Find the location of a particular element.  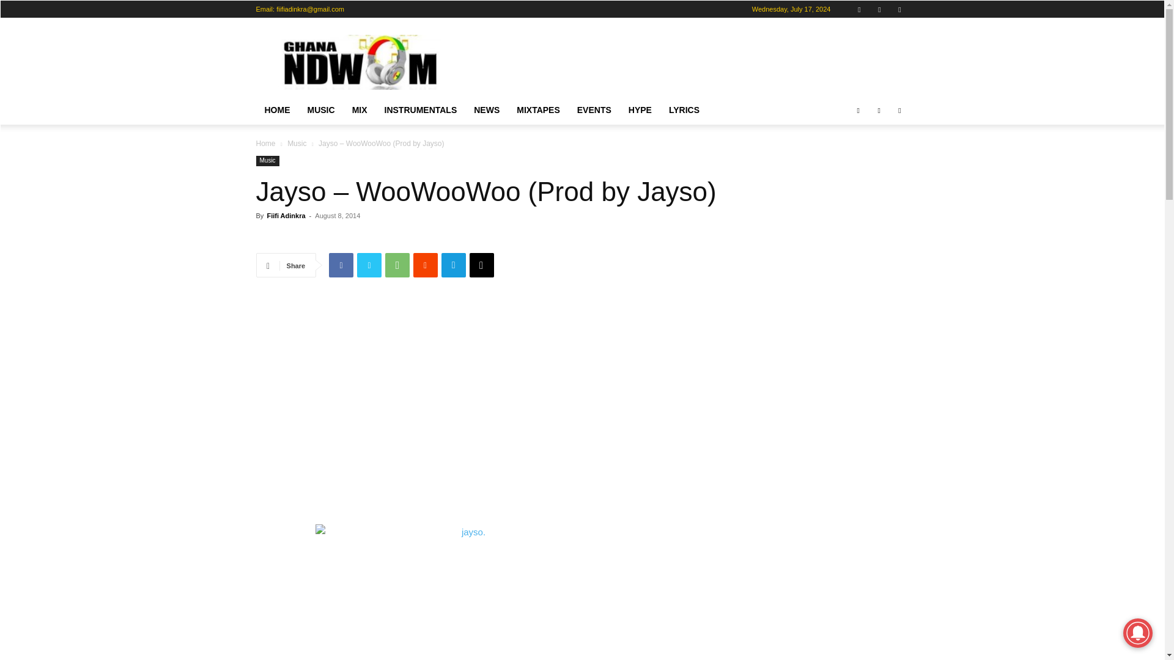

ReddIt is located at coordinates (426, 265).